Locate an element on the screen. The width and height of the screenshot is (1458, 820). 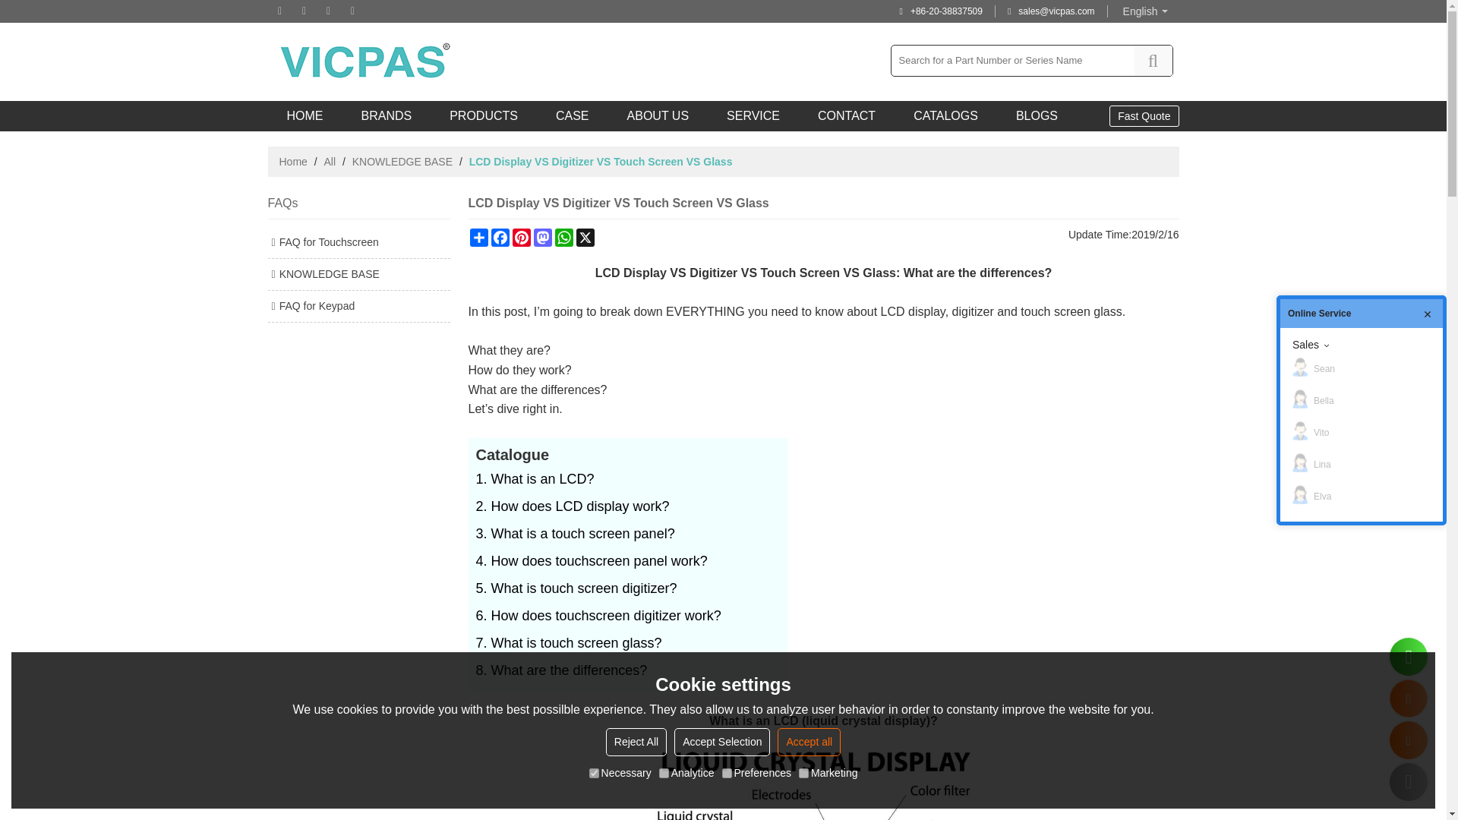
on is located at coordinates (803, 773).